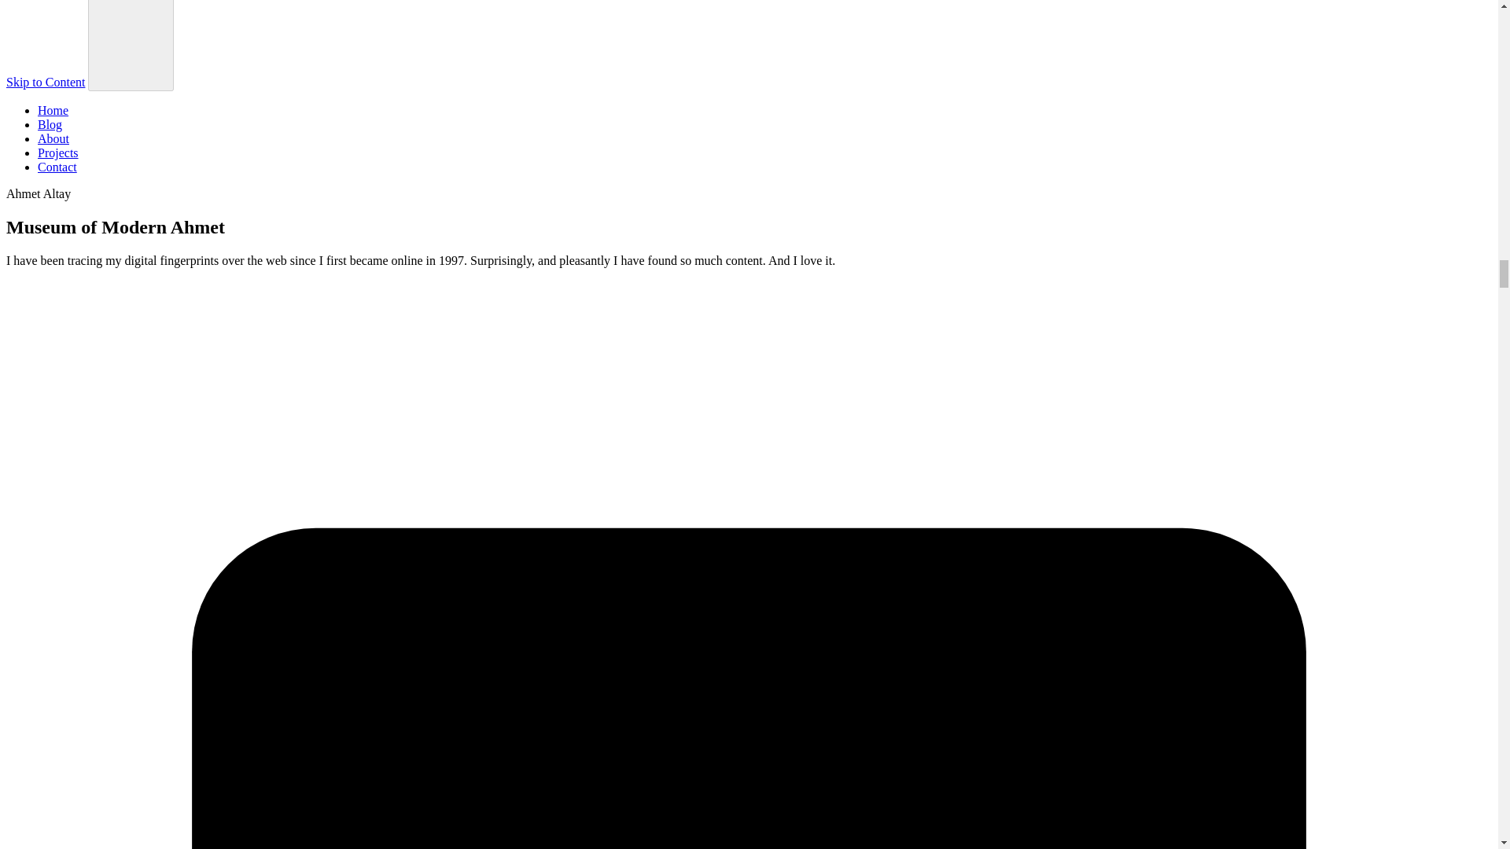 The image size is (1510, 849). I want to click on Projects, so click(58, 153).